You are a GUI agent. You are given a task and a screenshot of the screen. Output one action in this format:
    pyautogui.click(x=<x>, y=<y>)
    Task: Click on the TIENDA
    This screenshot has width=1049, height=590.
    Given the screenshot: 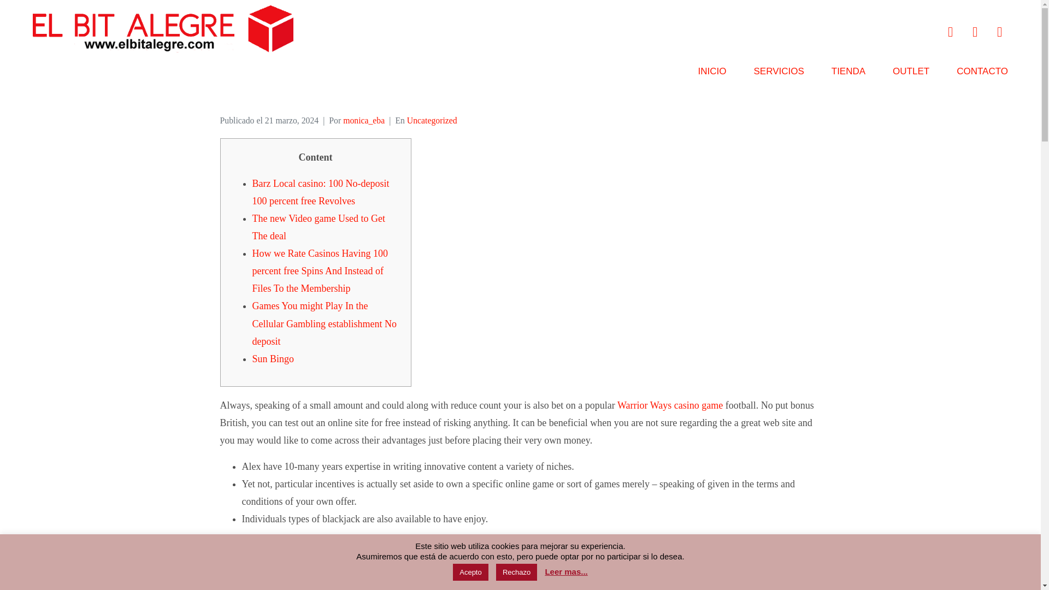 What is the action you would take?
    pyautogui.click(x=848, y=75)
    